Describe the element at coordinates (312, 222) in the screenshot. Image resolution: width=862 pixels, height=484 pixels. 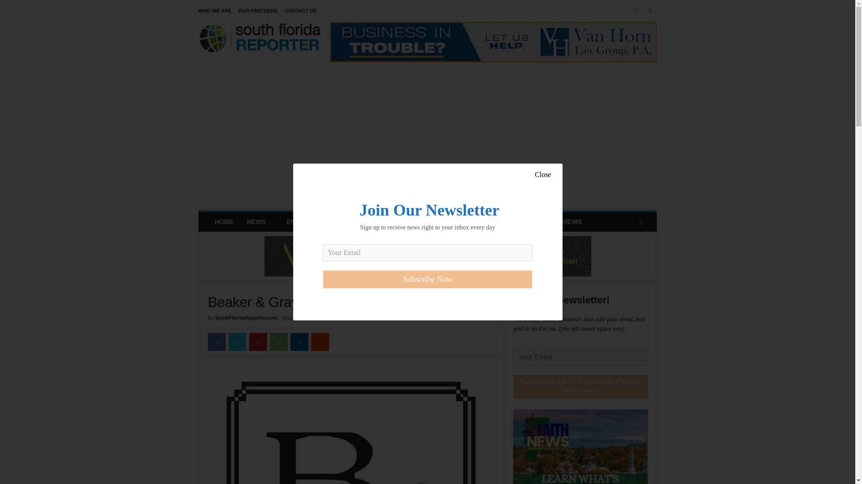
I see `ENTERTAINMENT` at that location.